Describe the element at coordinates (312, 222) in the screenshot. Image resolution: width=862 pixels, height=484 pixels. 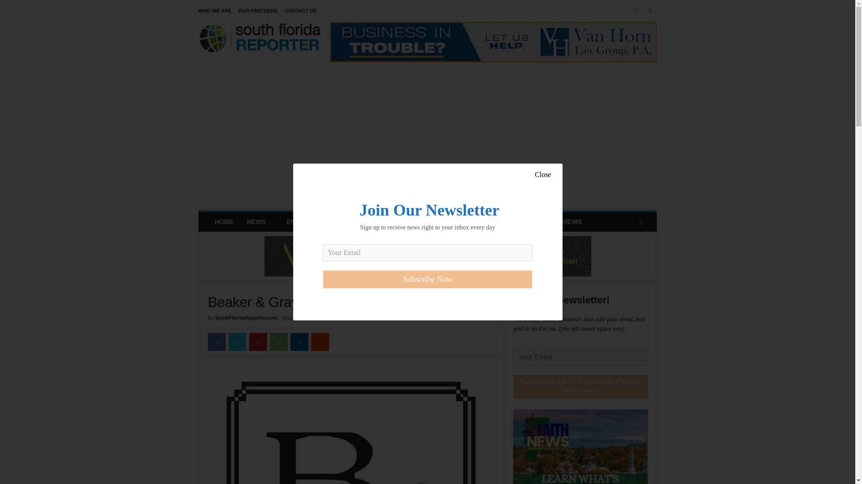
I see `ENTERTAINMENT` at that location.